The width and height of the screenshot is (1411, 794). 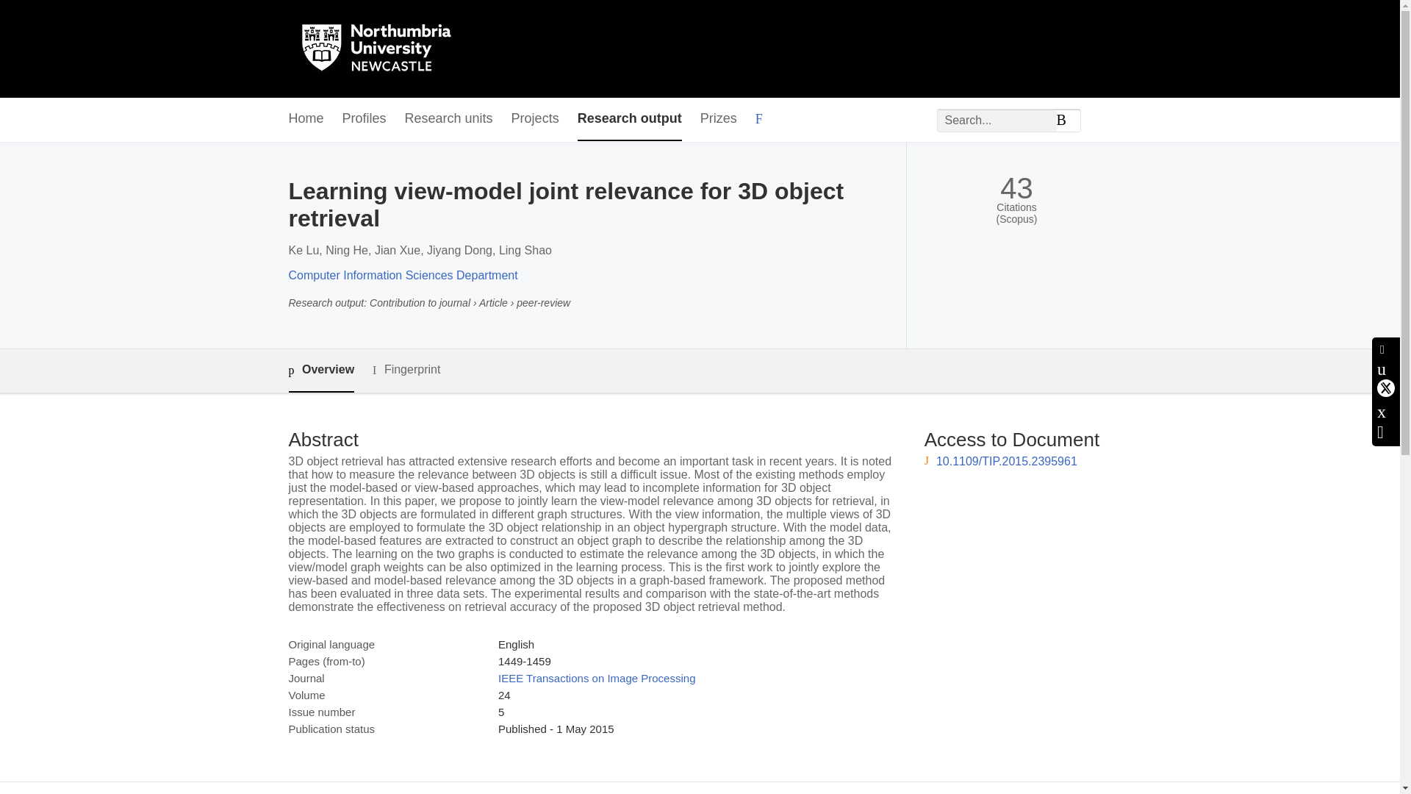 I want to click on Profiles, so click(x=365, y=119).